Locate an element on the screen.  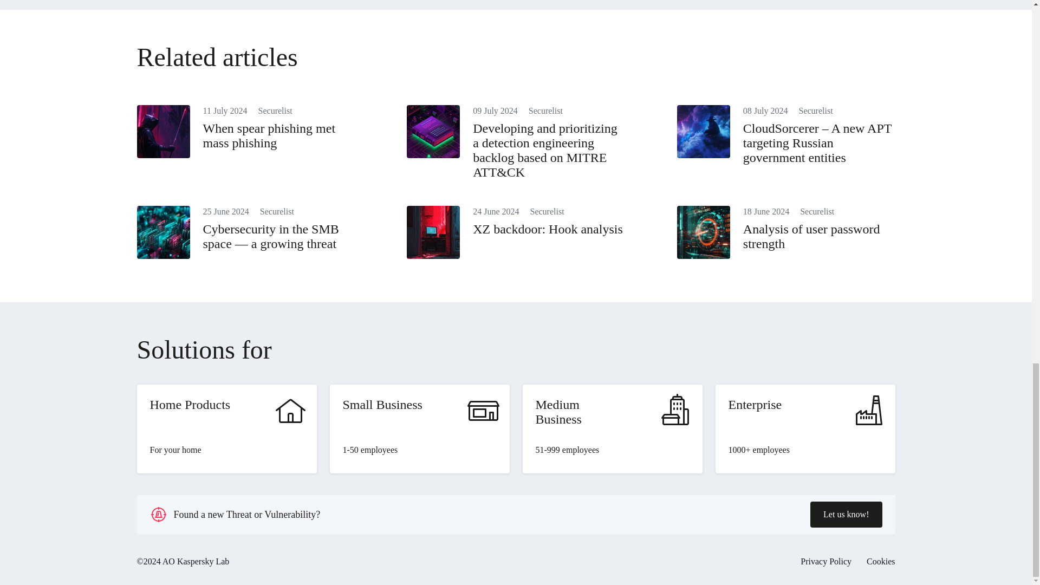
Cookies is located at coordinates (880, 561).